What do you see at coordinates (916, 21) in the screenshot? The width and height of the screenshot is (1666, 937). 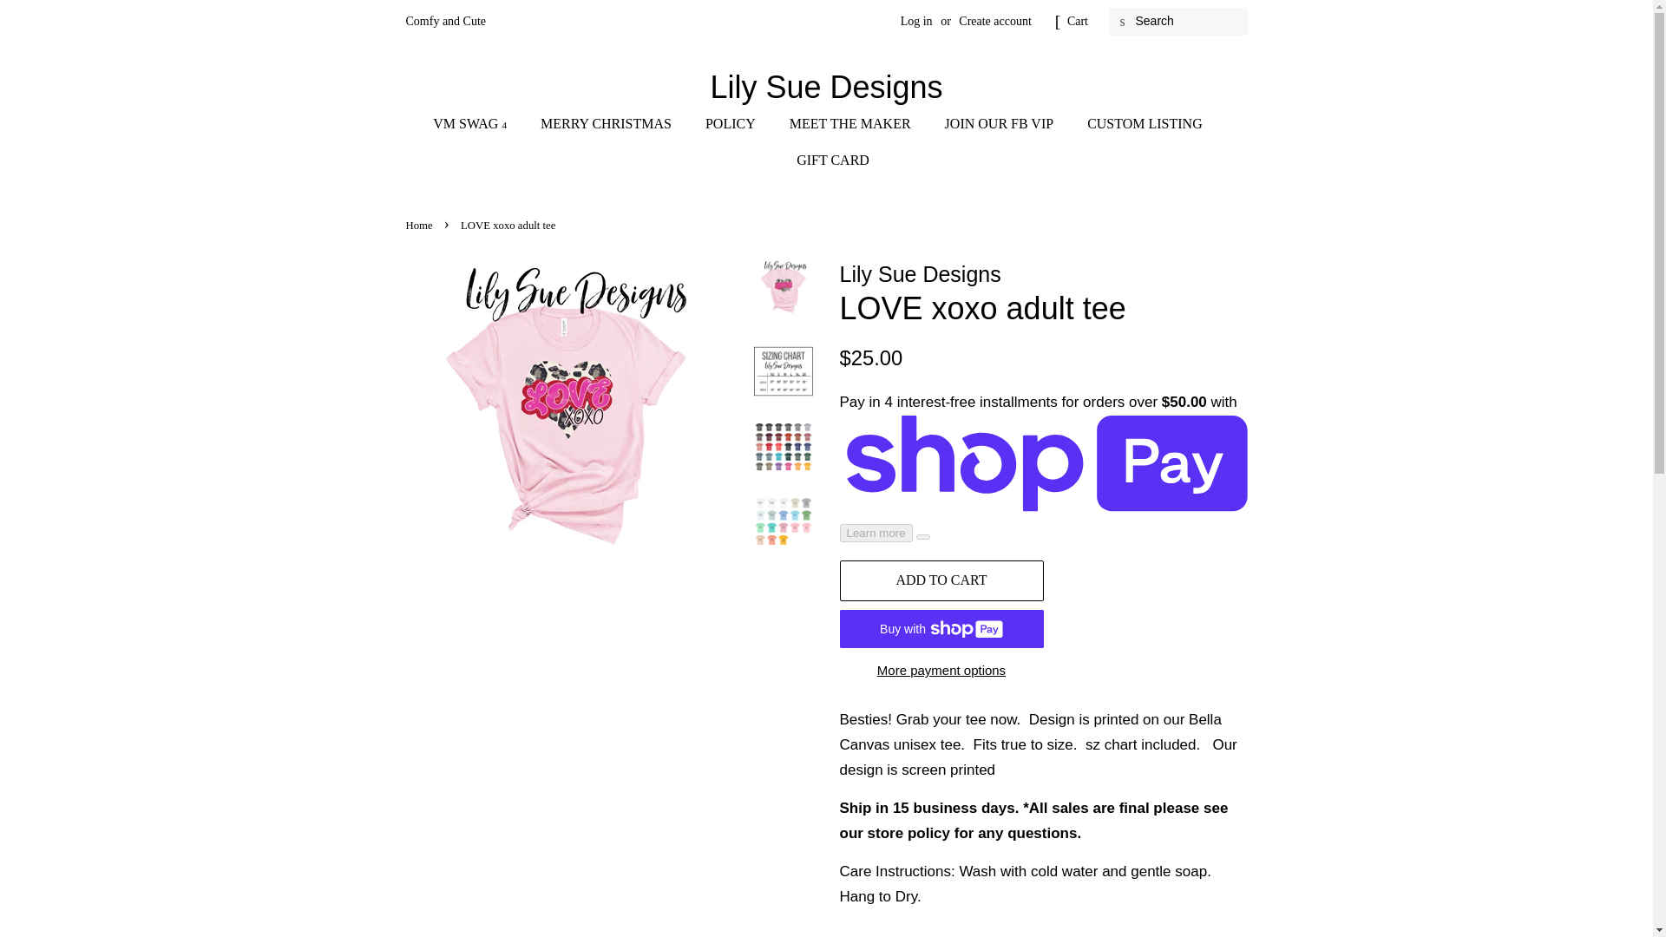 I see `Log in` at bounding box center [916, 21].